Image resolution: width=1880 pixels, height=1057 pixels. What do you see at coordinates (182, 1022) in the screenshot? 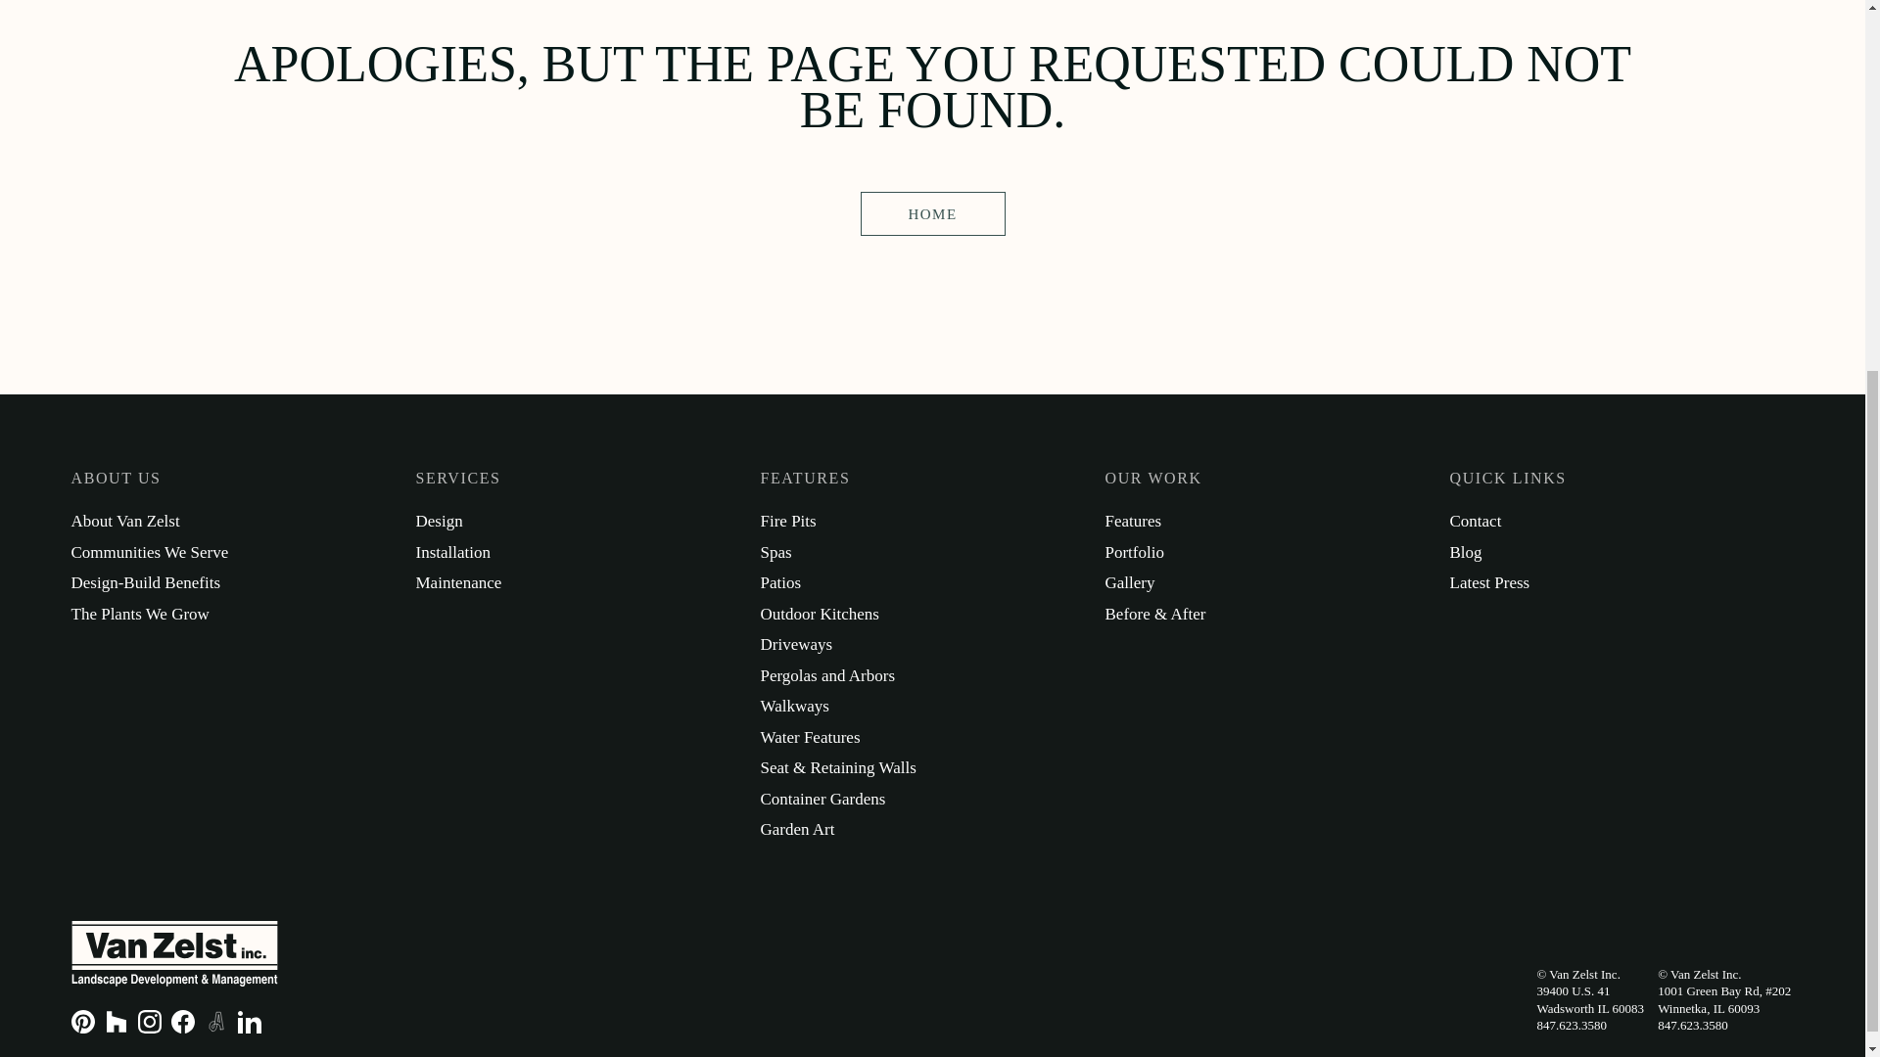
I see `Facebook` at bounding box center [182, 1022].